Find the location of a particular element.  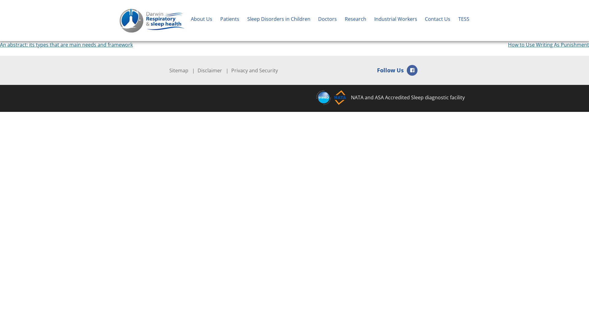

Facebook is located at coordinates (412, 70).